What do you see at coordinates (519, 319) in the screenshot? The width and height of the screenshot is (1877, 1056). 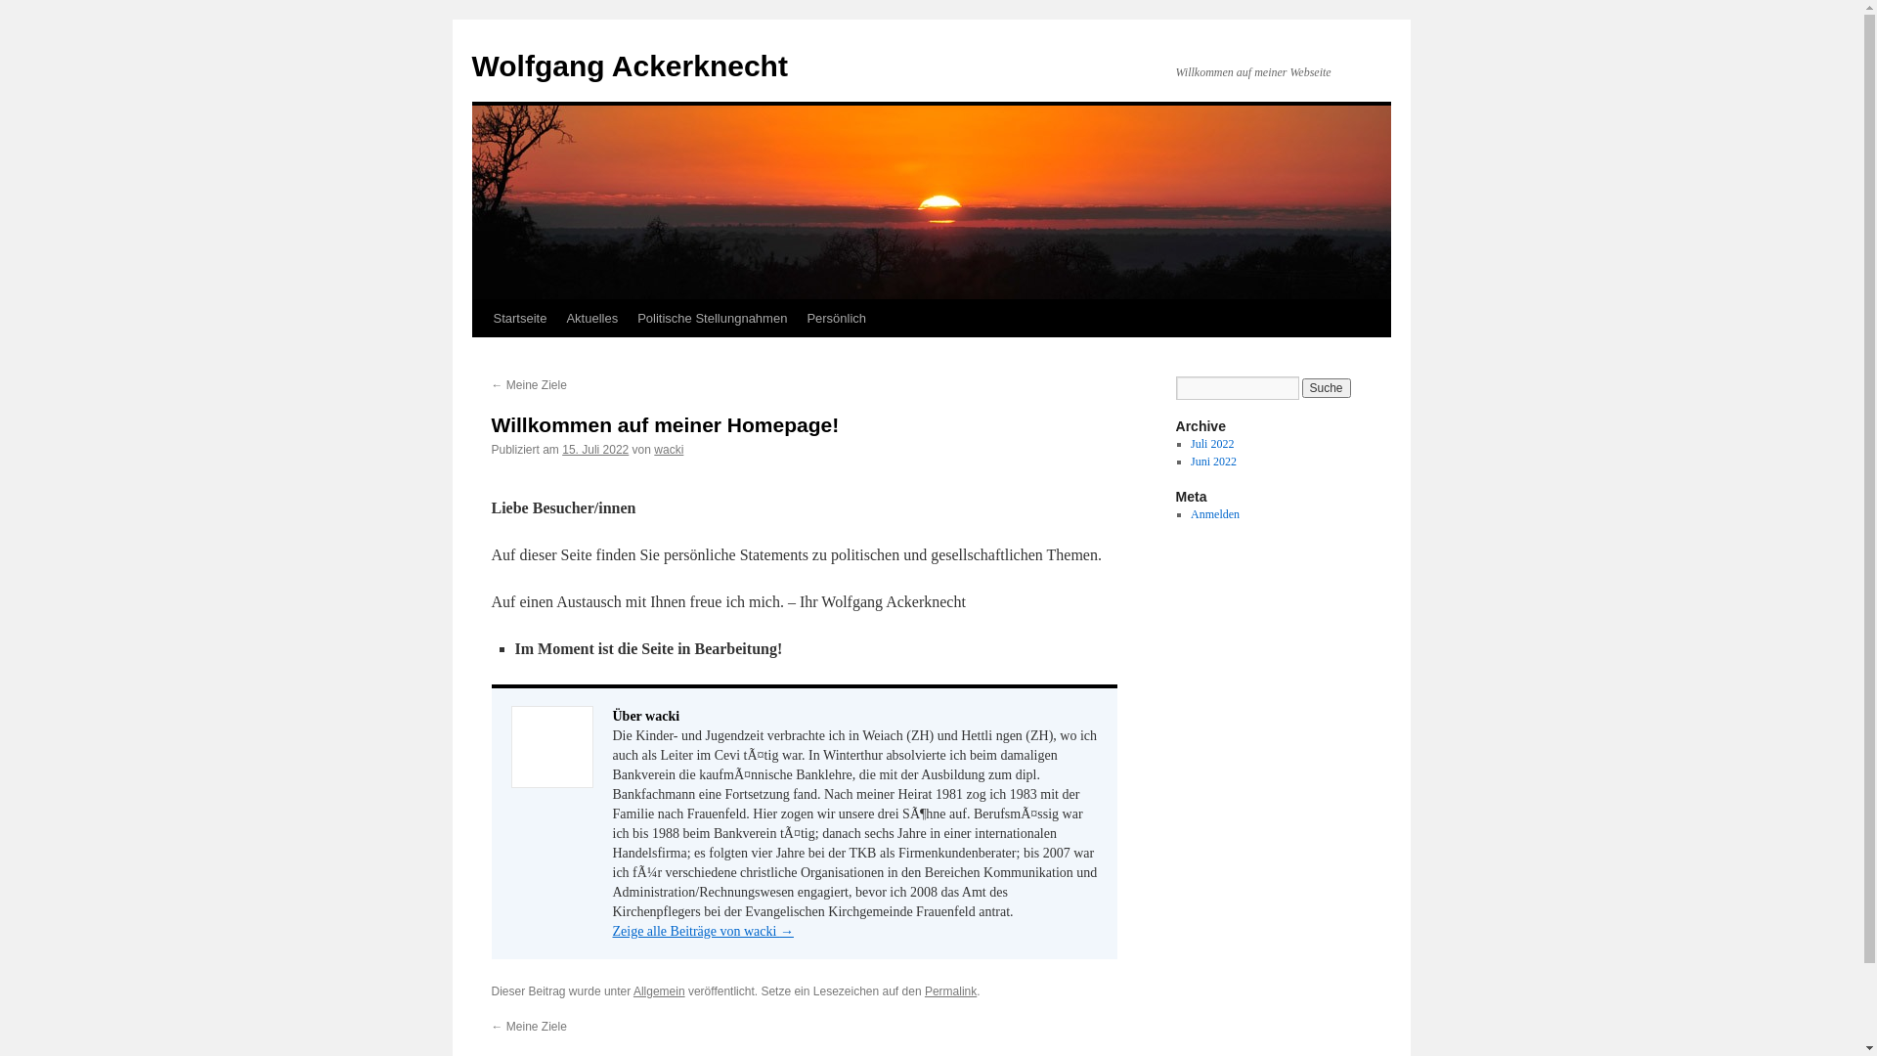 I see `Startseite` at bounding box center [519, 319].